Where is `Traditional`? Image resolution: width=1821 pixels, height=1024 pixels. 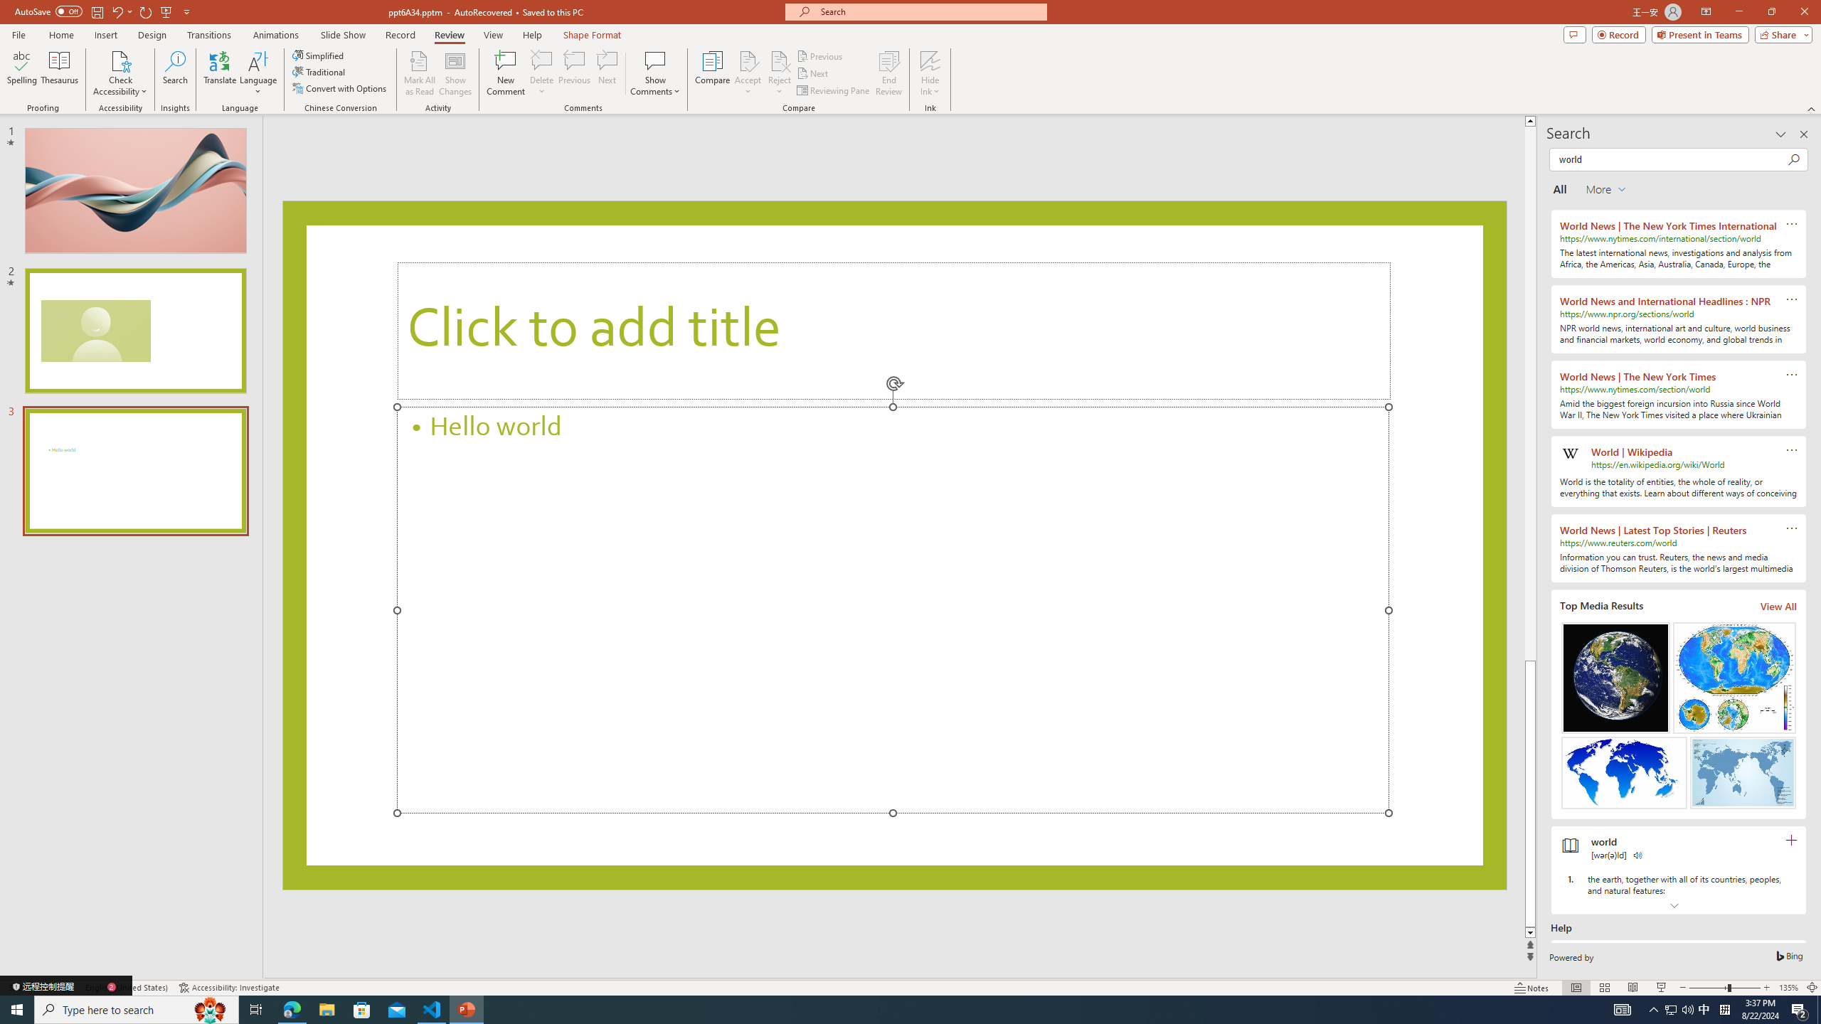 Traditional is located at coordinates (319, 71).